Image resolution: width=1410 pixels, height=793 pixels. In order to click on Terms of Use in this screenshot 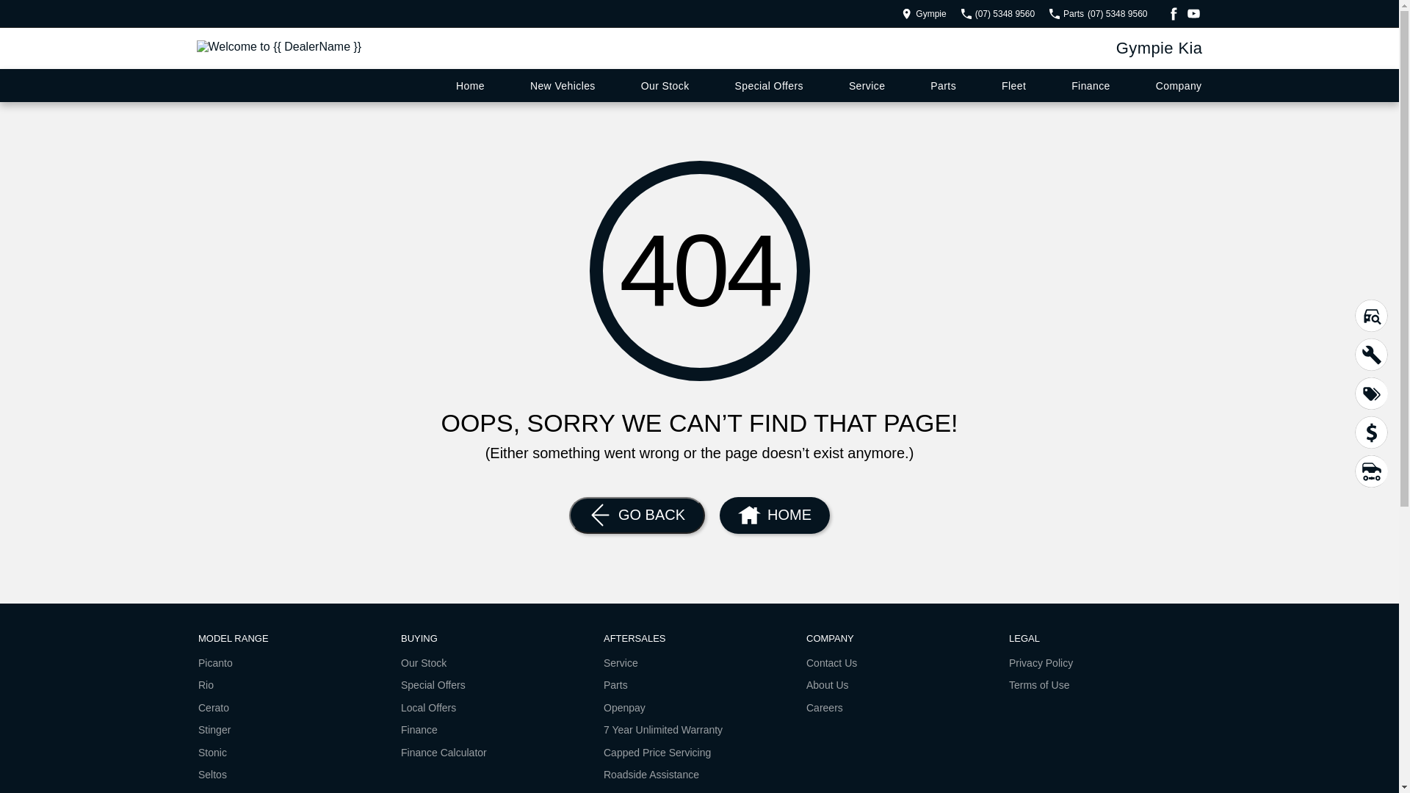, I will do `click(1039, 685)`.